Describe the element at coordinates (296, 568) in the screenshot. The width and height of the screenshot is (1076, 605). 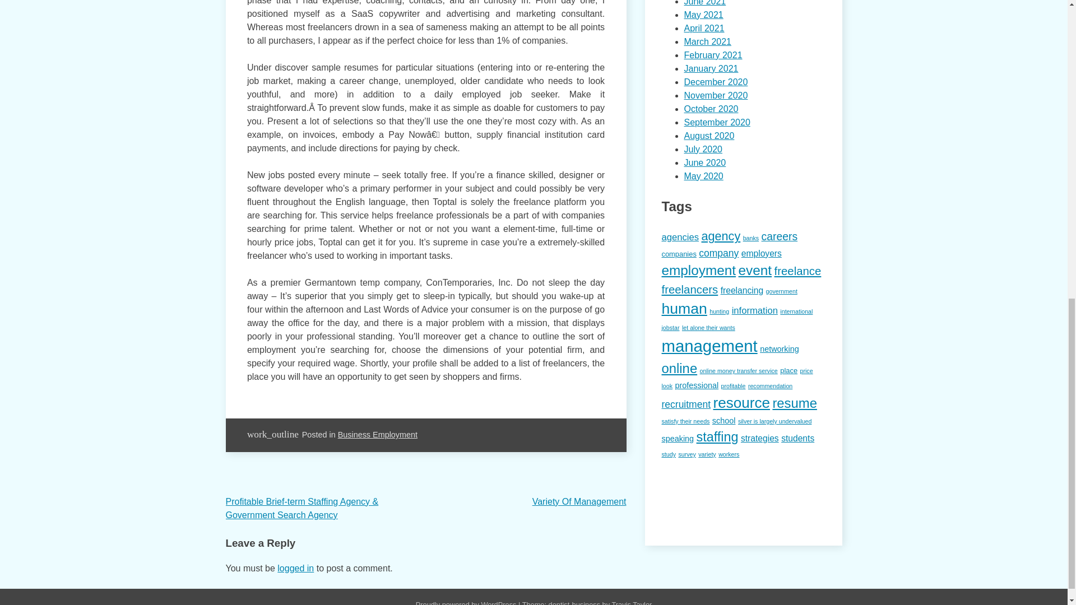
I see `logged in` at that location.